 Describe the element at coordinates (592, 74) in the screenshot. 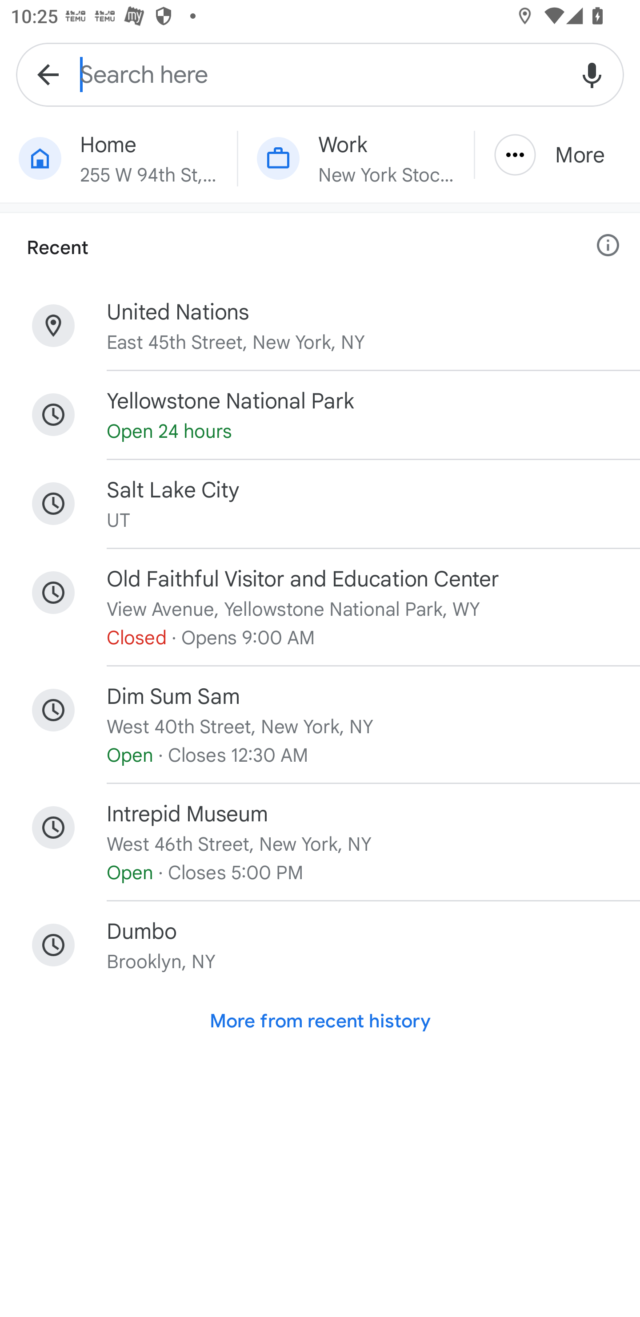

I see `Voice search` at that location.